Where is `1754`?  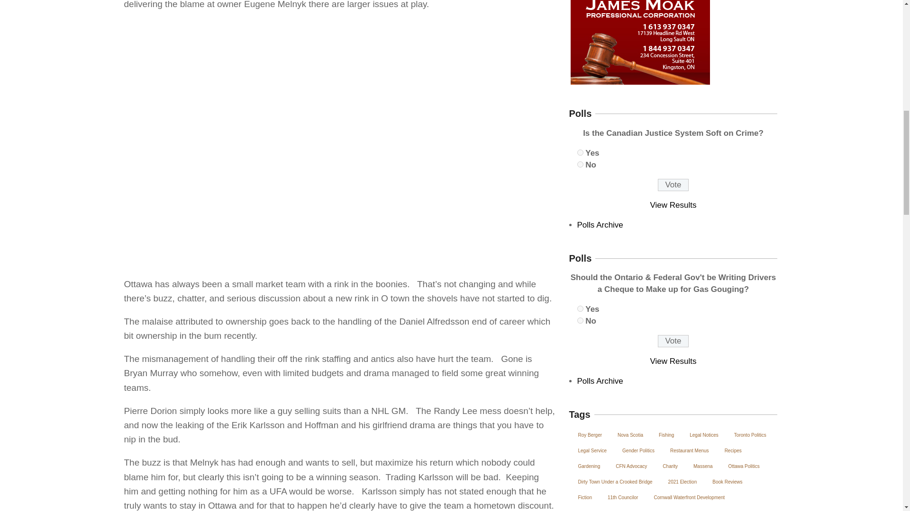
1754 is located at coordinates (580, 152).